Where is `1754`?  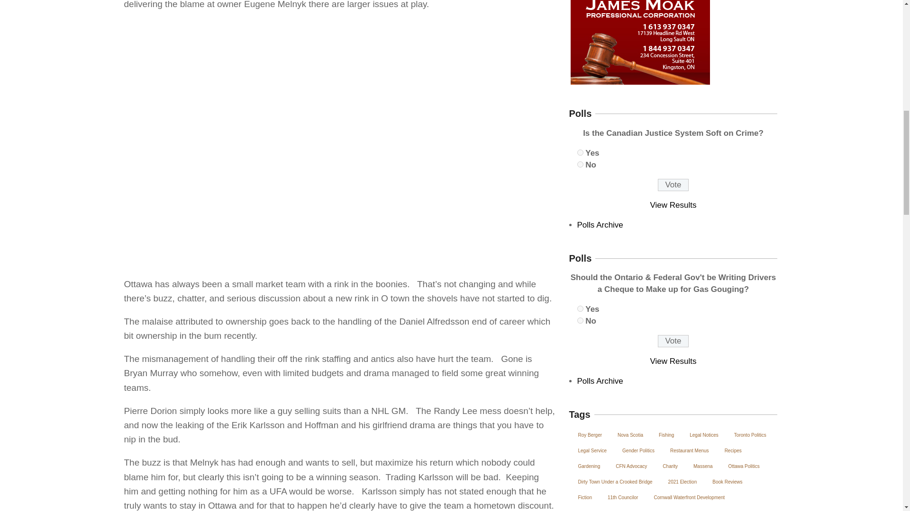
1754 is located at coordinates (580, 152).